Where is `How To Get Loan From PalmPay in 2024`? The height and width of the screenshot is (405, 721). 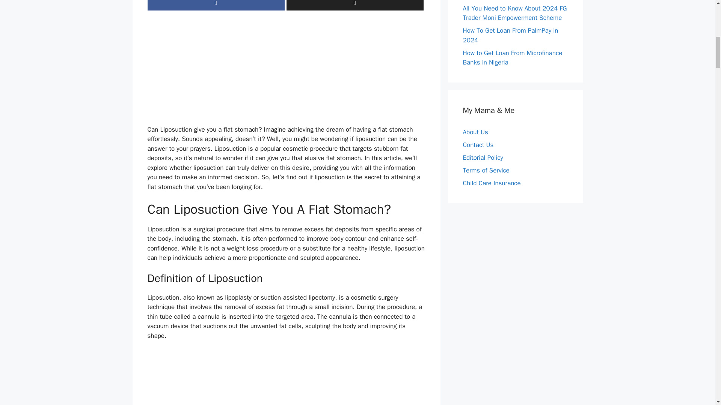
How To Get Loan From PalmPay in 2024 is located at coordinates (510, 35).